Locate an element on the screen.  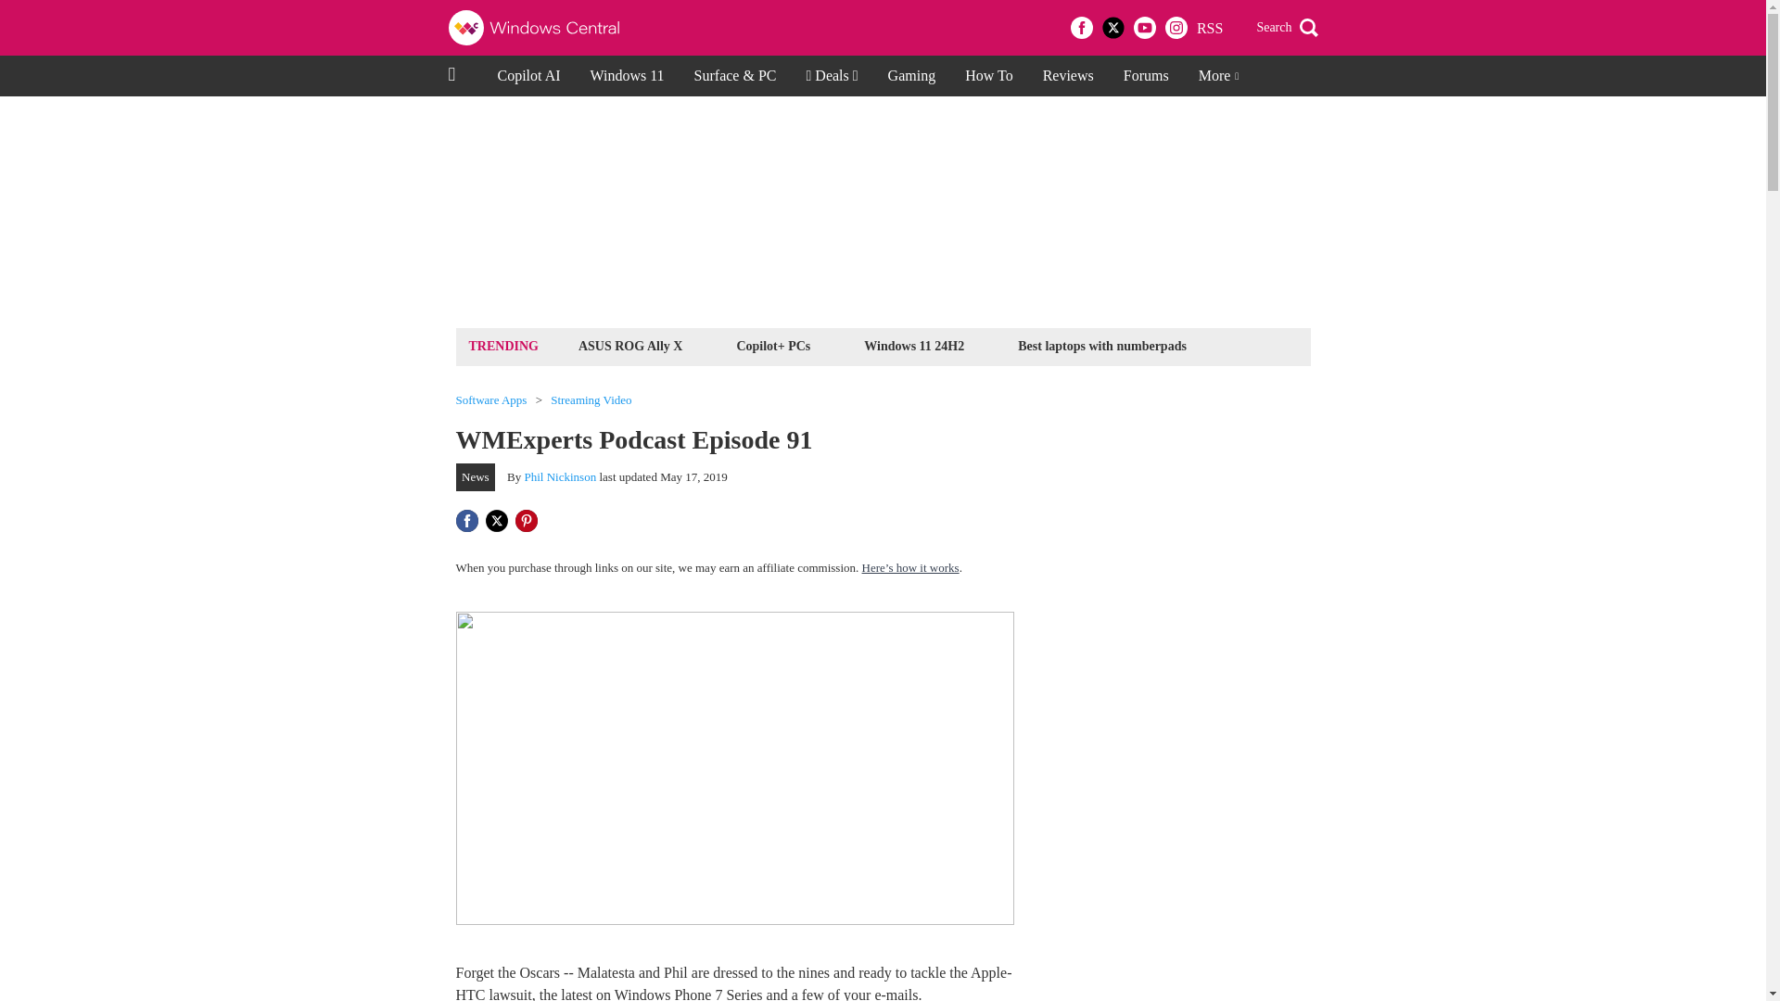
Copilot AI is located at coordinates (528, 76).